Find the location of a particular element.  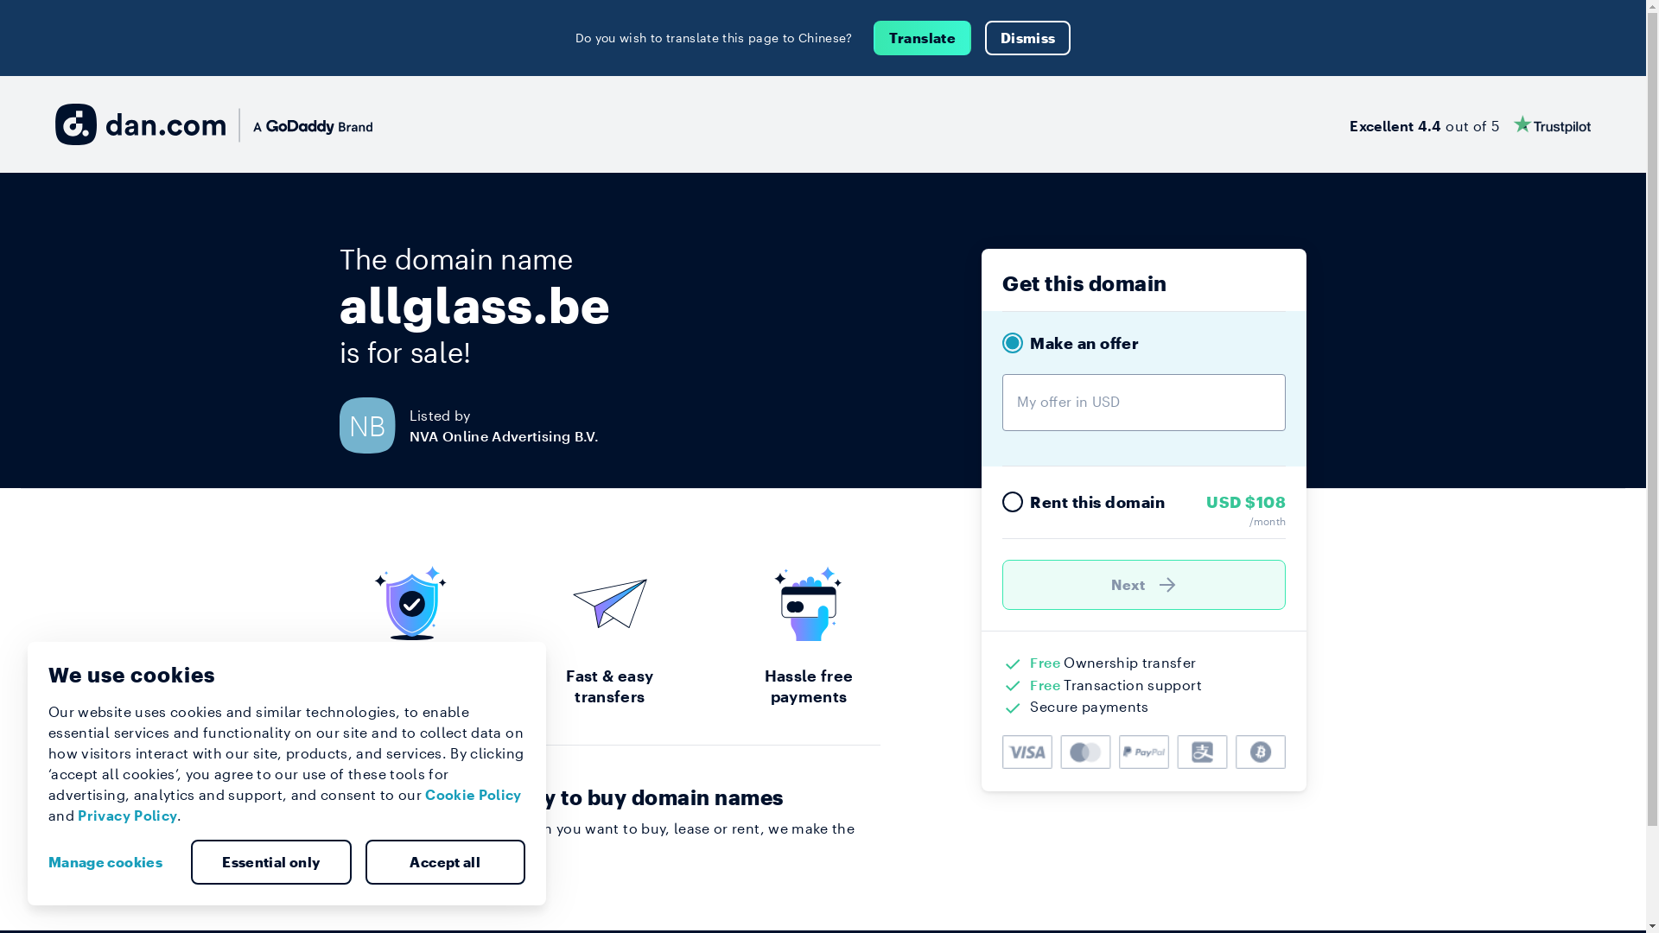

Excellent 4.4 out of 5 is located at coordinates (1471, 124).